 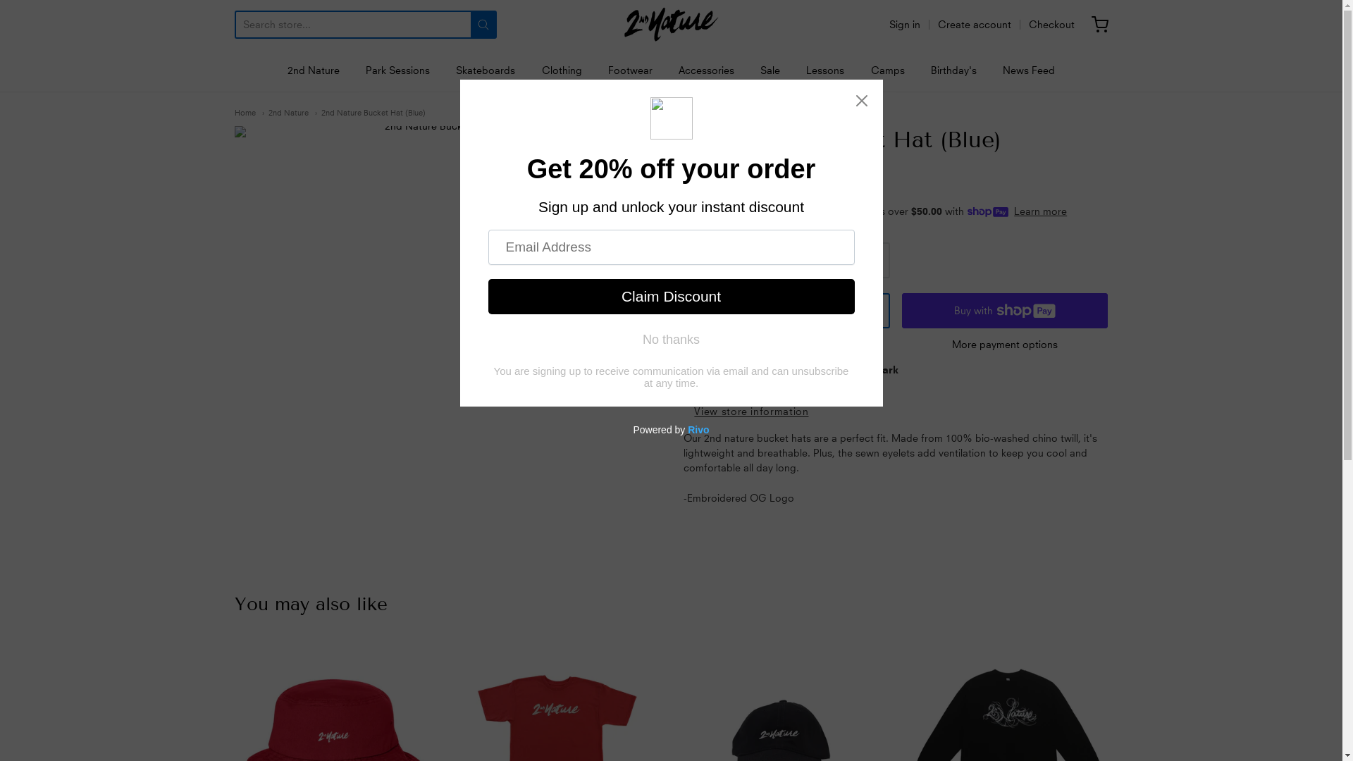 I want to click on Create account, so click(x=974, y=25).